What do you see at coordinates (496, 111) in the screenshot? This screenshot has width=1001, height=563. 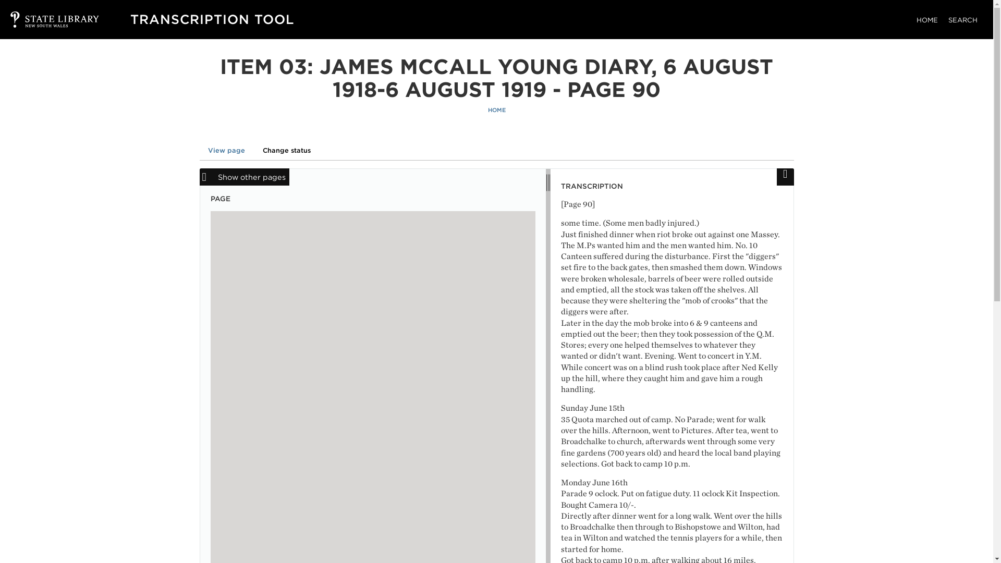 I see `HOME` at bounding box center [496, 111].